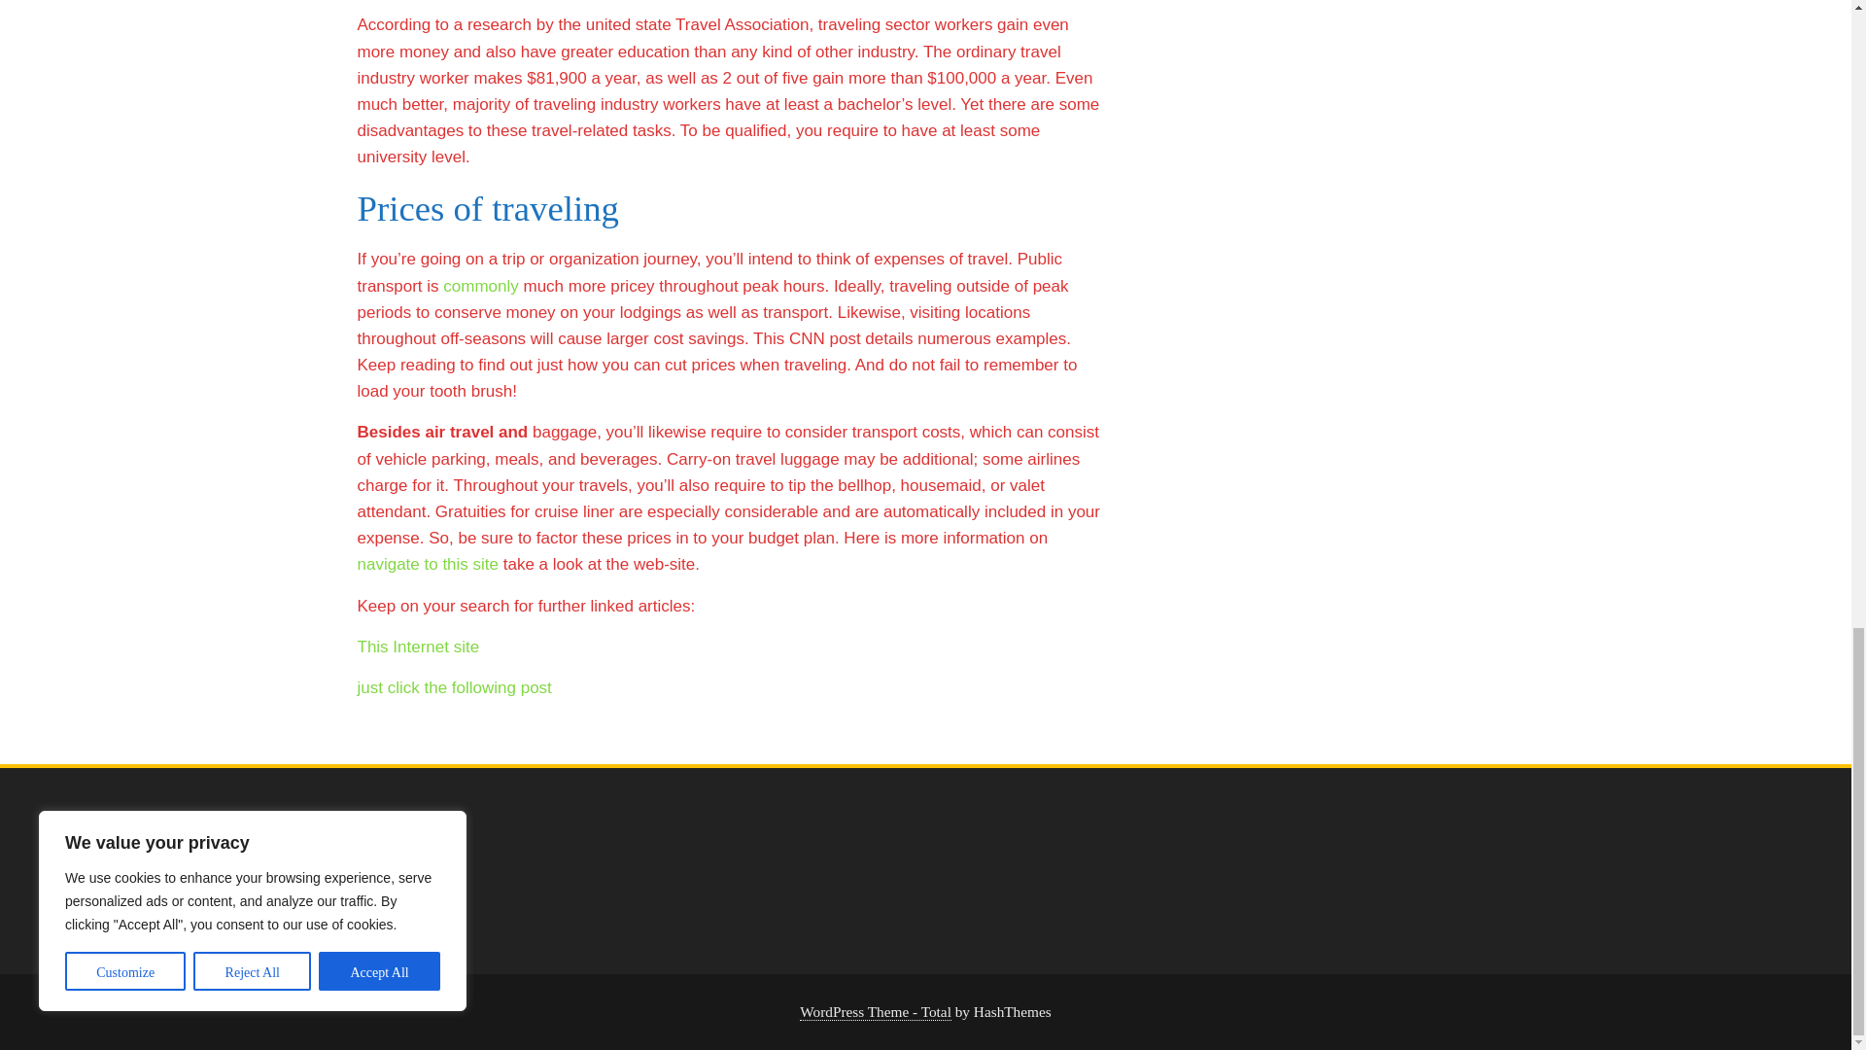 The height and width of the screenshot is (1050, 1866). I want to click on commonly, so click(480, 286).